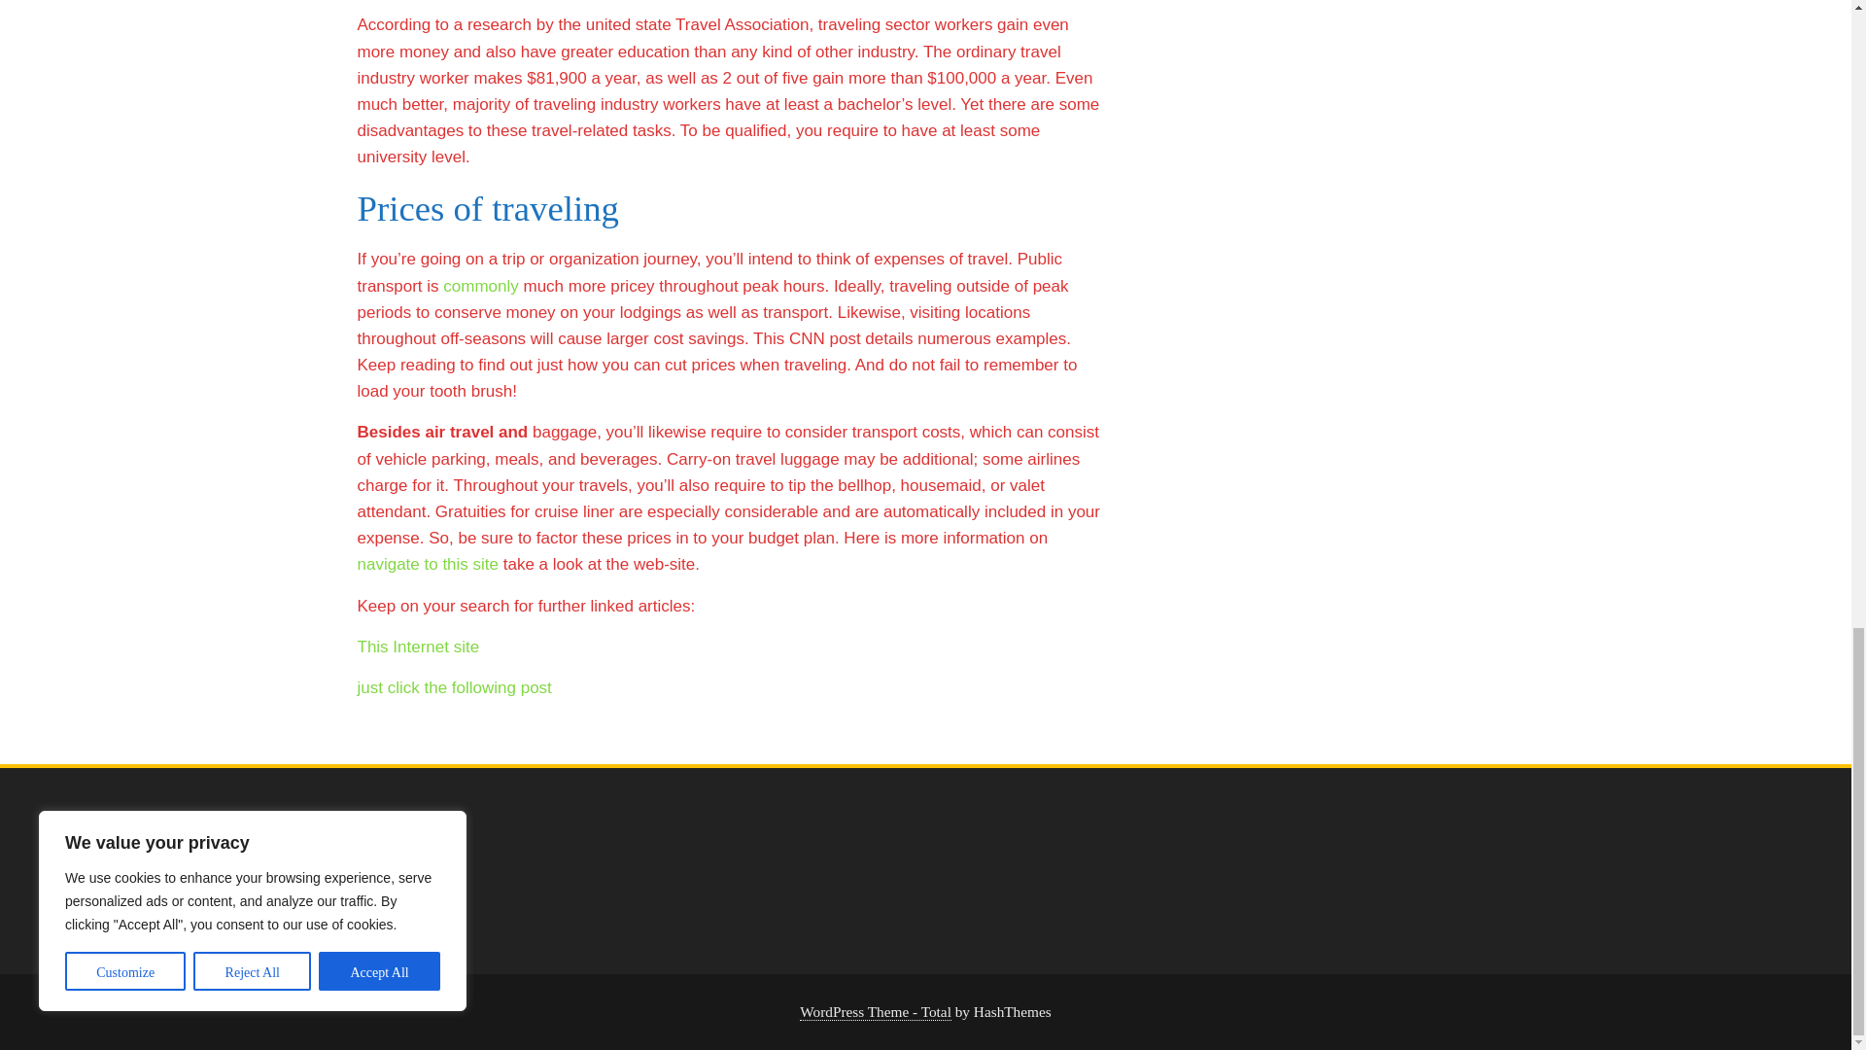 The height and width of the screenshot is (1050, 1866). I want to click on commonly, so click(480, 286).